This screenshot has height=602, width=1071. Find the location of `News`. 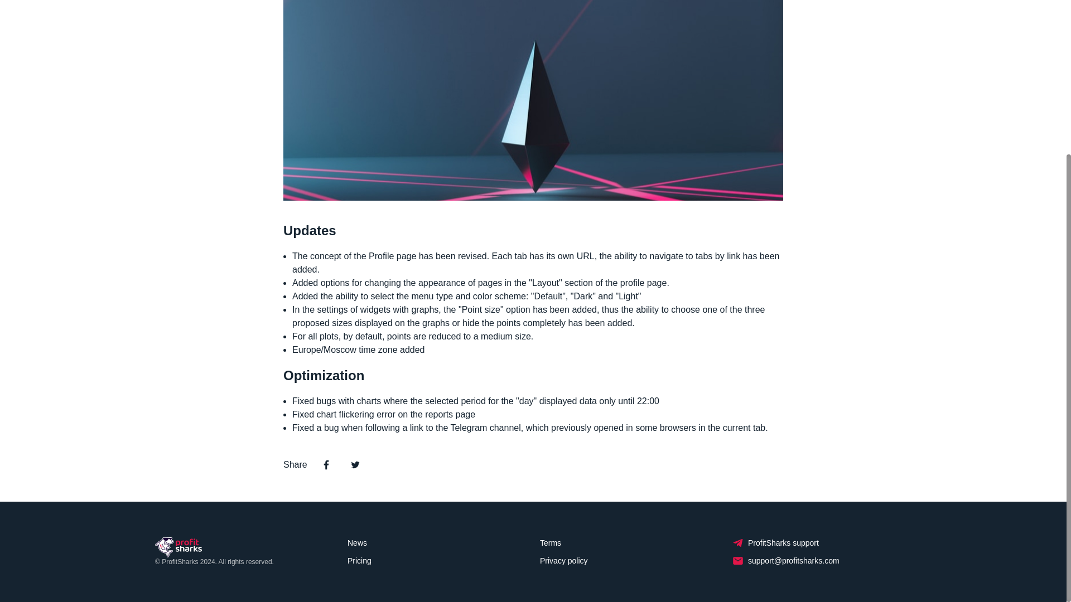

News is located at coordinates (357, 543).